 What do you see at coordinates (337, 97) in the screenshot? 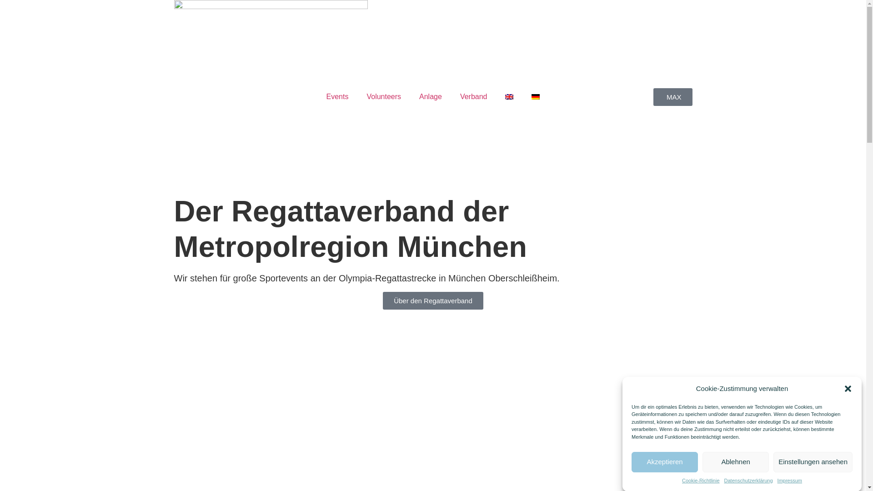
I see `Events` at bounding box center [337, 97].